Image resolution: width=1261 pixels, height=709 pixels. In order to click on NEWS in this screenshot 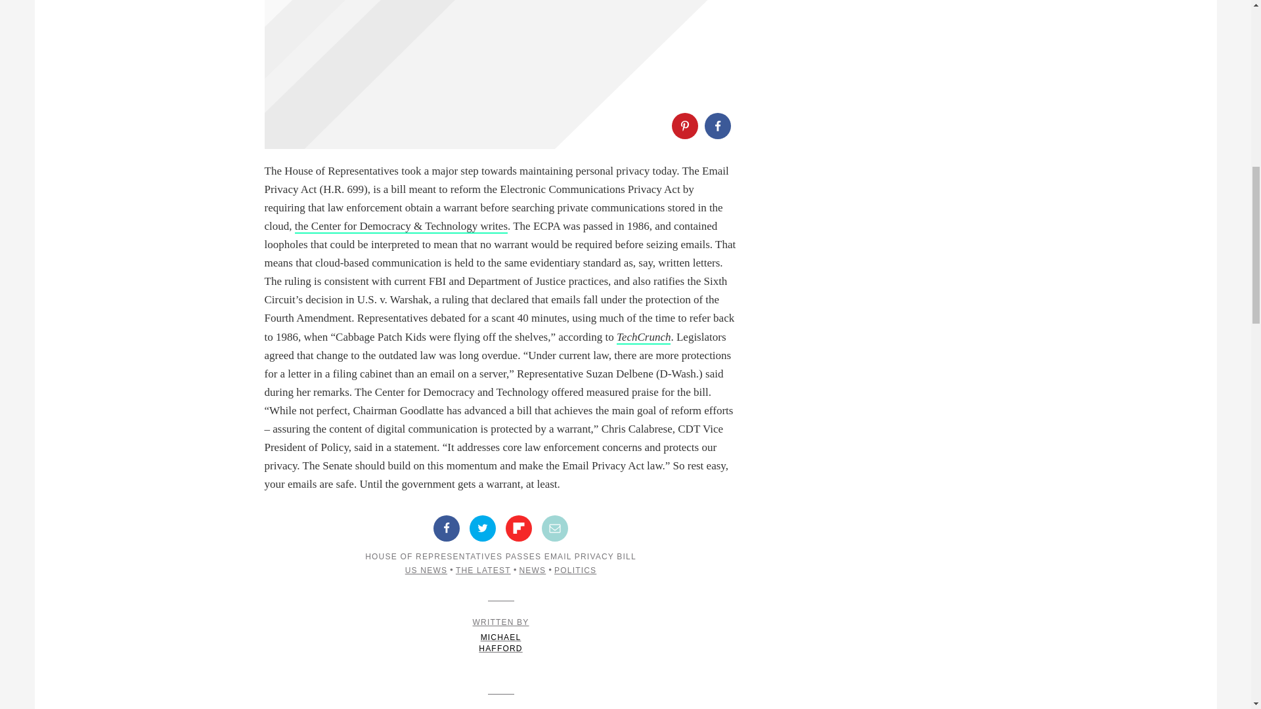, I will do `click(532, 570)`.